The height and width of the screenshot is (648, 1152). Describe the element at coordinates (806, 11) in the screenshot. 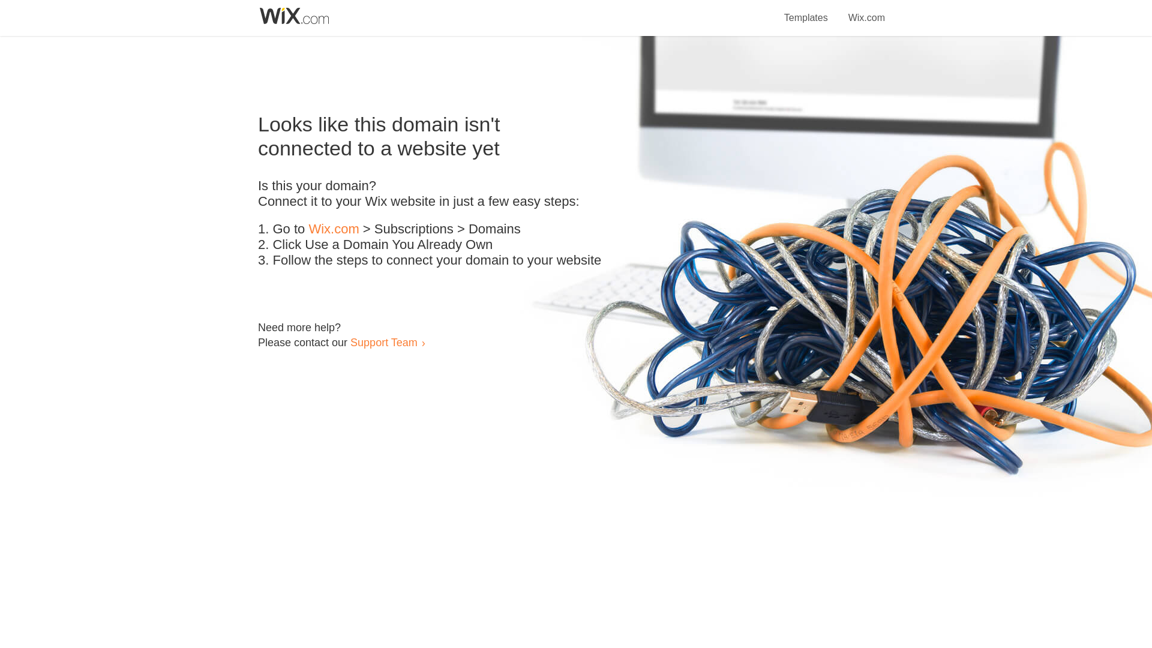

I see `Templates` at that location.